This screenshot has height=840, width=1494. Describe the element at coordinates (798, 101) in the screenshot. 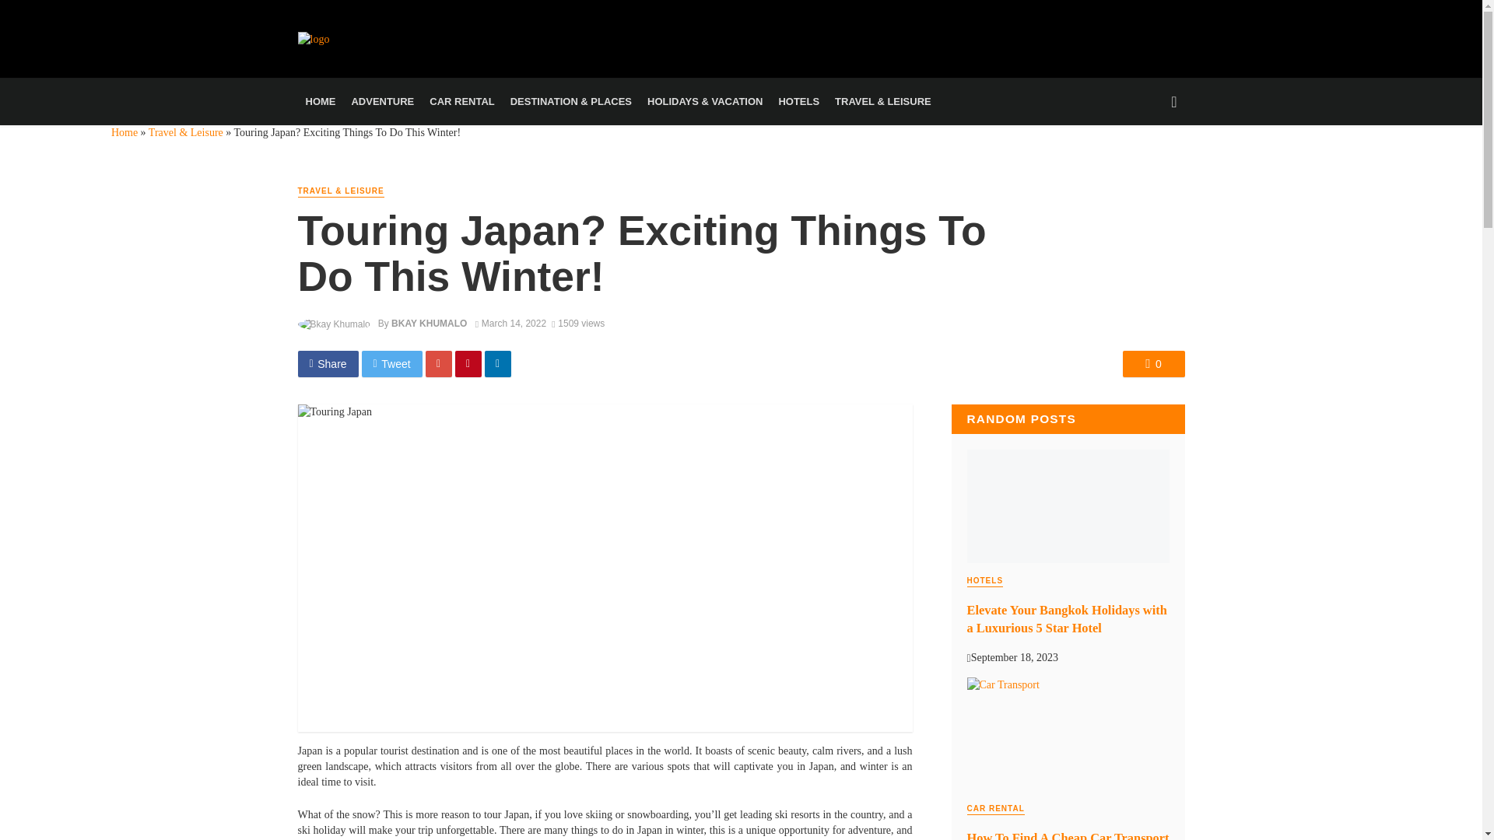

I see `HOTELS` at that location.